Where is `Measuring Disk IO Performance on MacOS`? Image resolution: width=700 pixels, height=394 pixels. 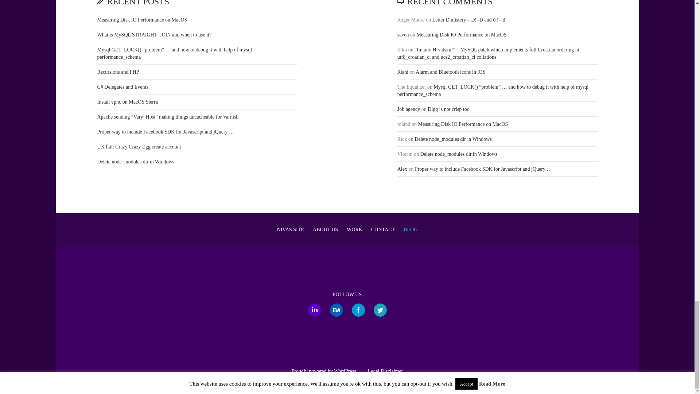 Measuring Disk IO Performance on MacOS is located at coordinates (462, 34).